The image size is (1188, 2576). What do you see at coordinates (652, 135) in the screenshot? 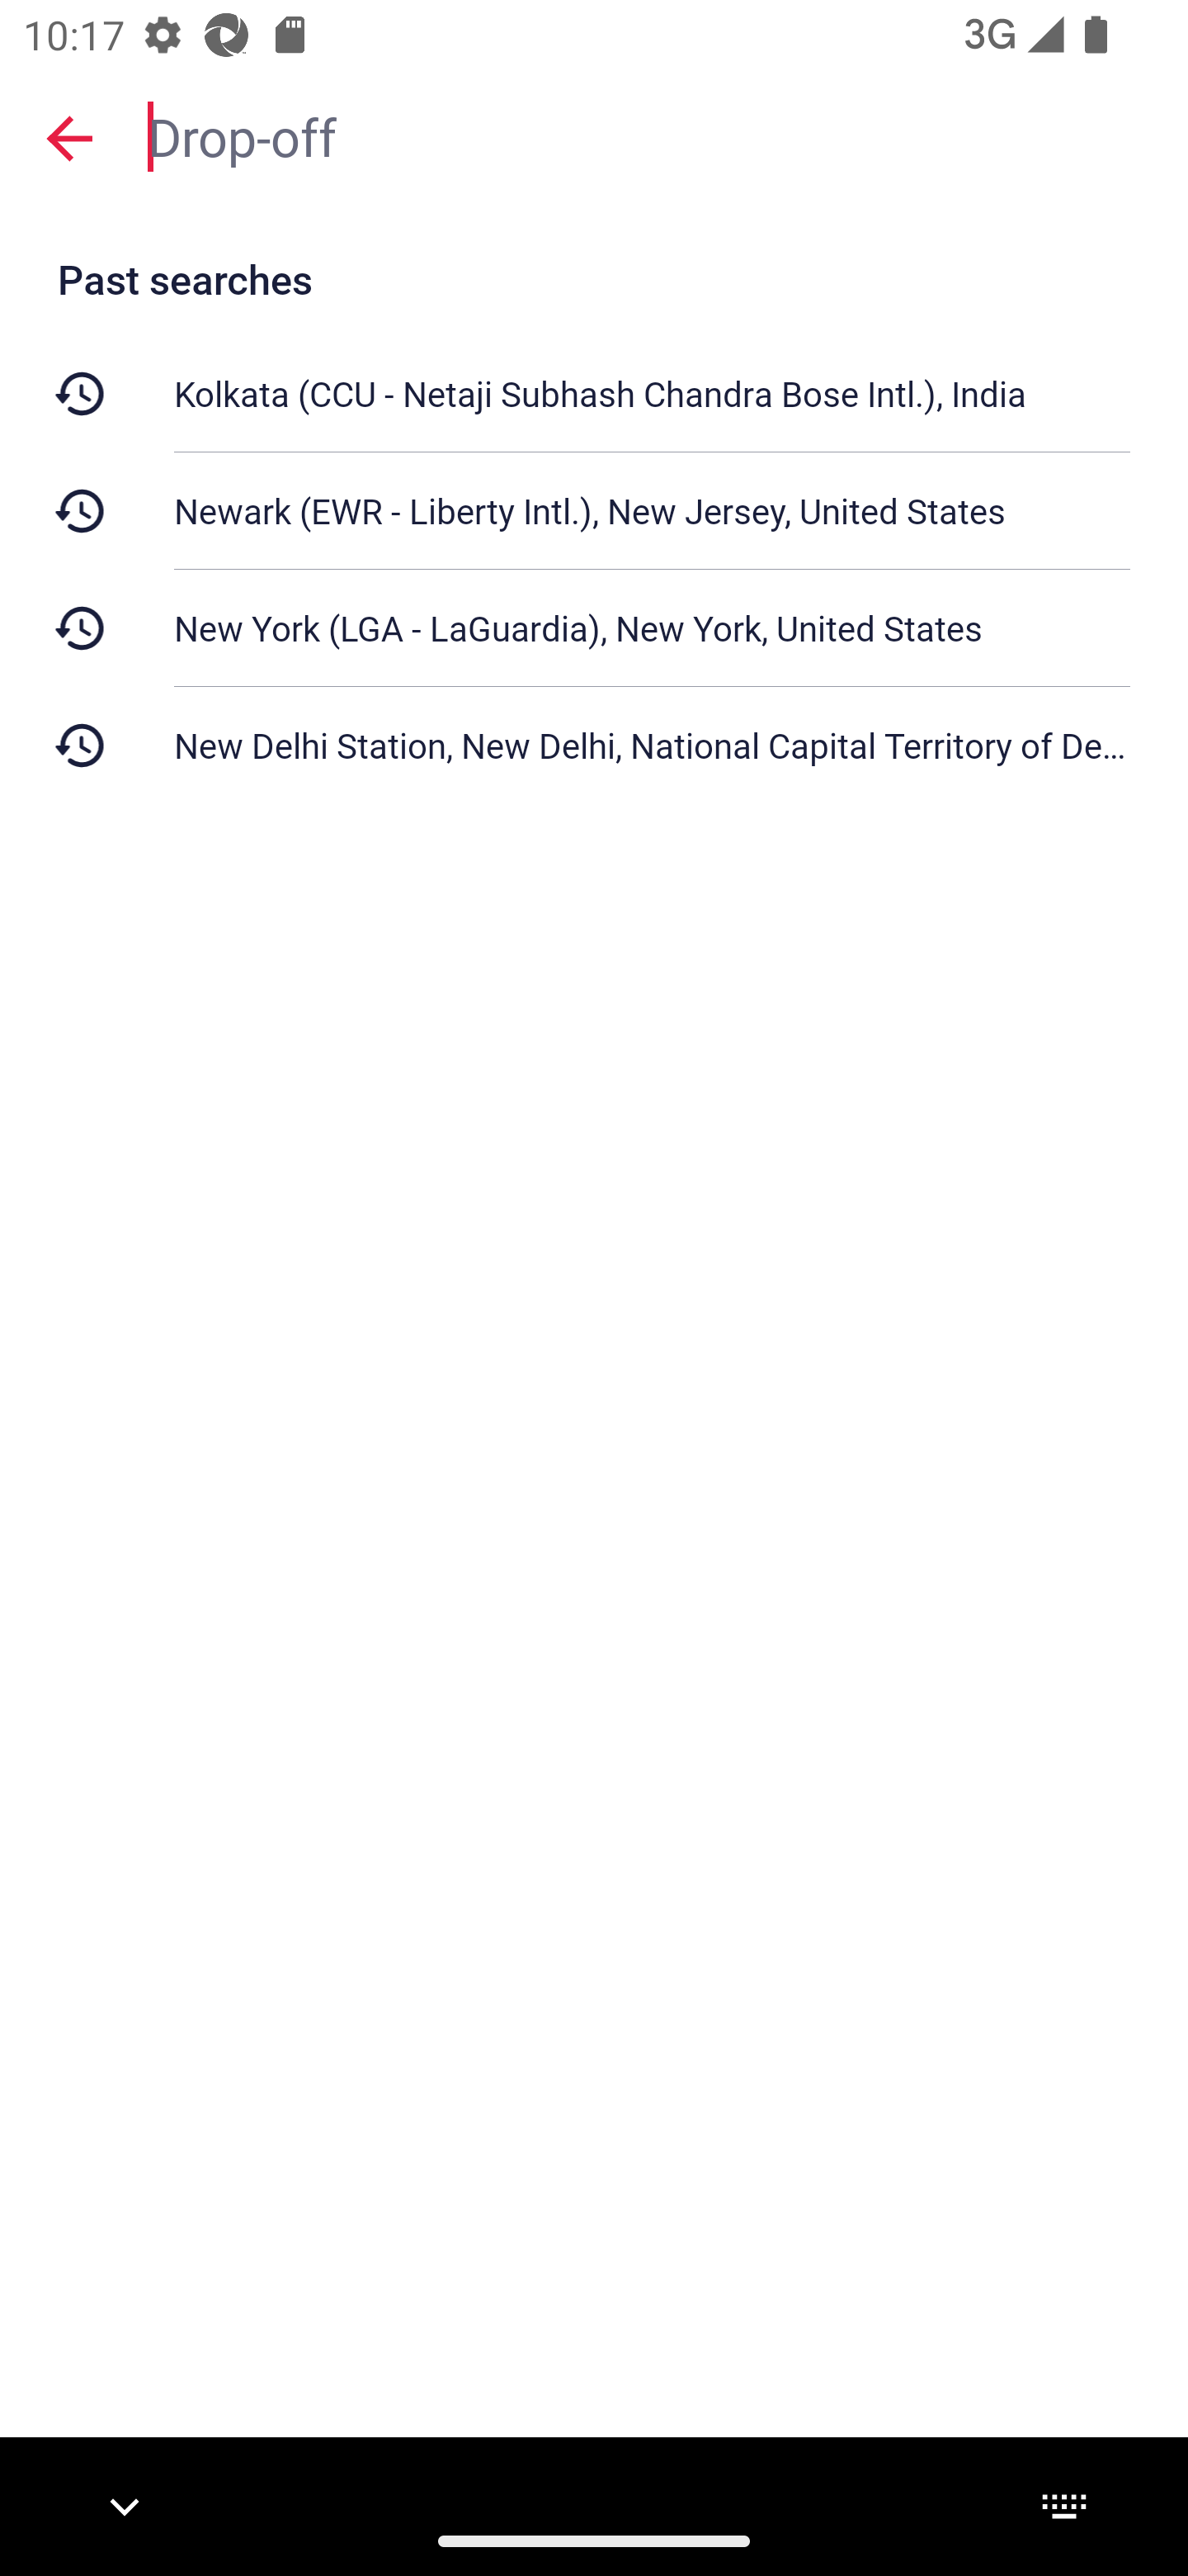
I see `Drop-off, ` at bounding box center [652, 135].